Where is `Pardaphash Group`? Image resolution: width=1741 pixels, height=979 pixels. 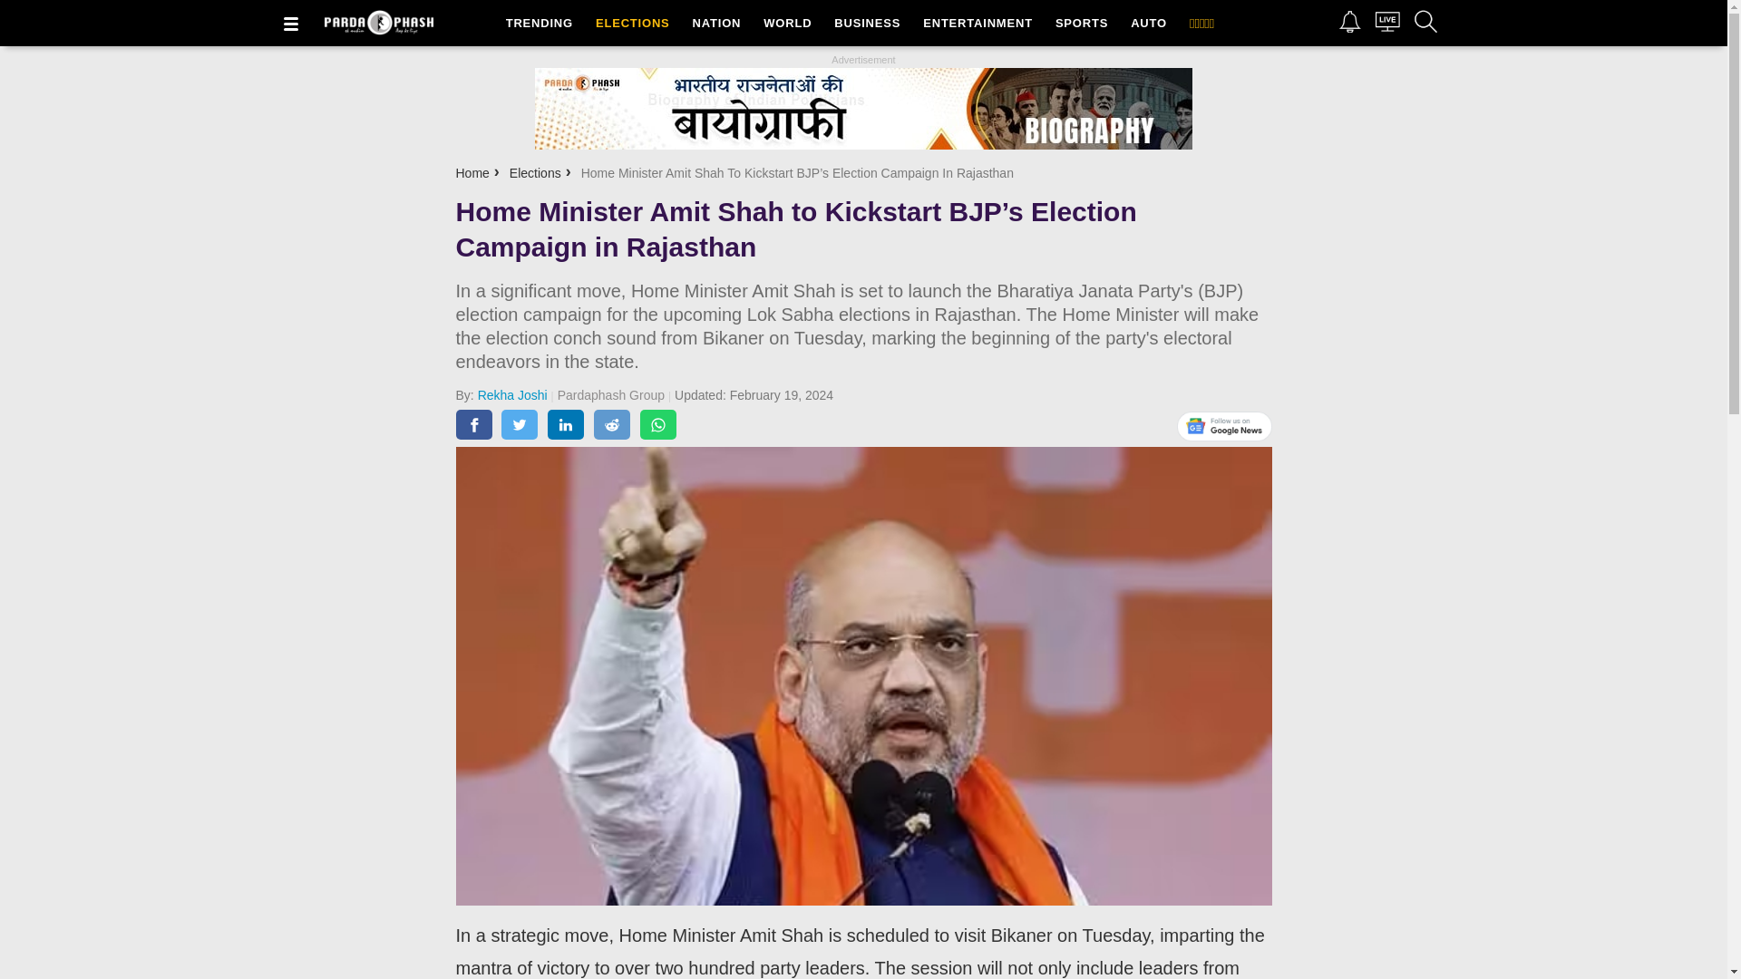
Pardaphash Group is located at coordinates (616, 394).